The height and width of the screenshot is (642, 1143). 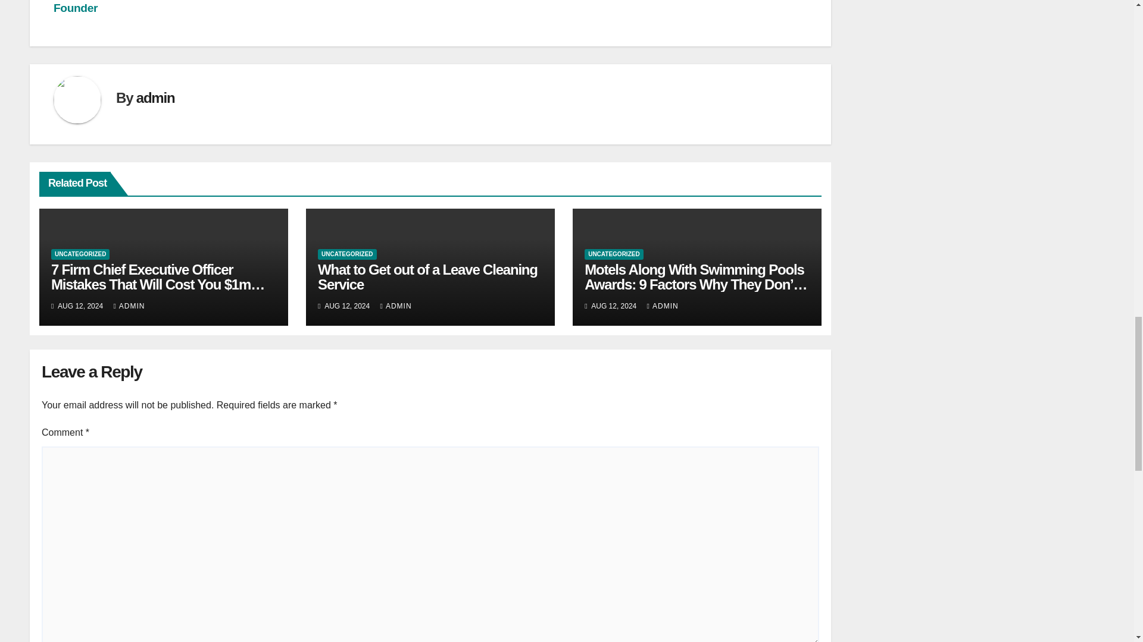 What do you see at coordinates (427, 277) in the screenshot?
I see `Permalink to: What to Get out of a Leave Cleaning Service` at bounding box center [427, 277].